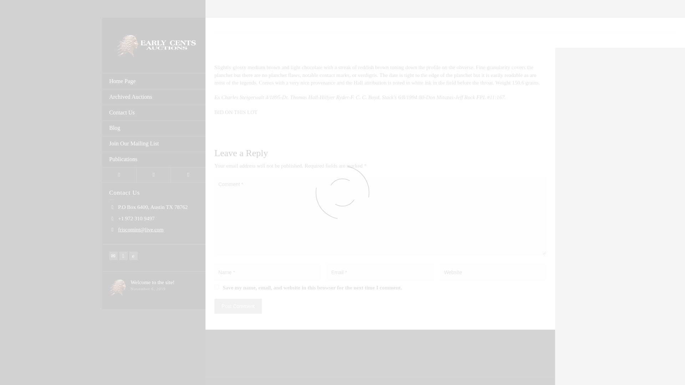 The width and height of the screenshot is (685, 385). Describe the element at coordinates (153, 45) in the screenshot. I see `Early Cents Auctions` at that location.